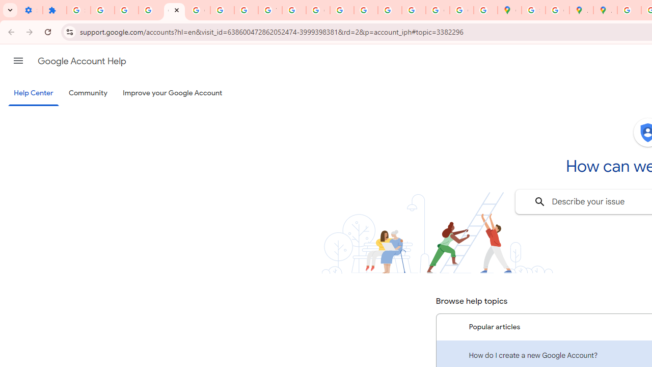  I want to click on Delete photos & videos - Computer - Google Photos Help, so click(102, 10).